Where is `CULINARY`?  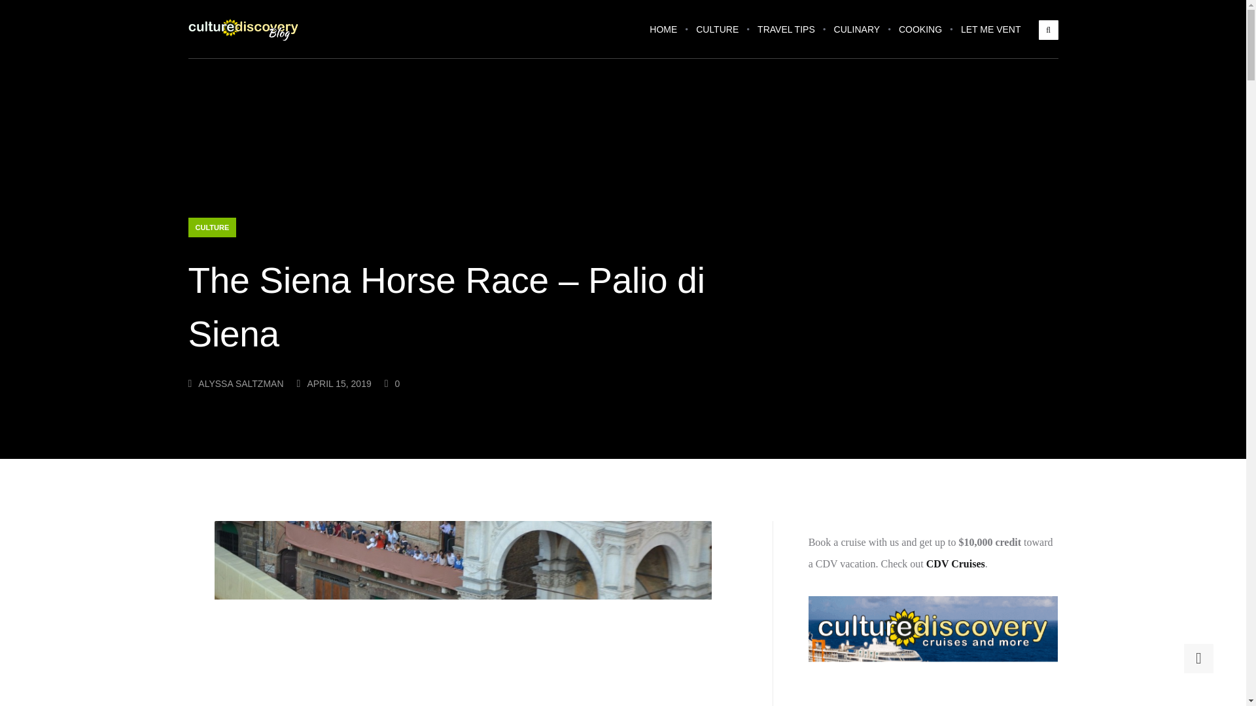 CULINARY is located at coordinates (857, 38).